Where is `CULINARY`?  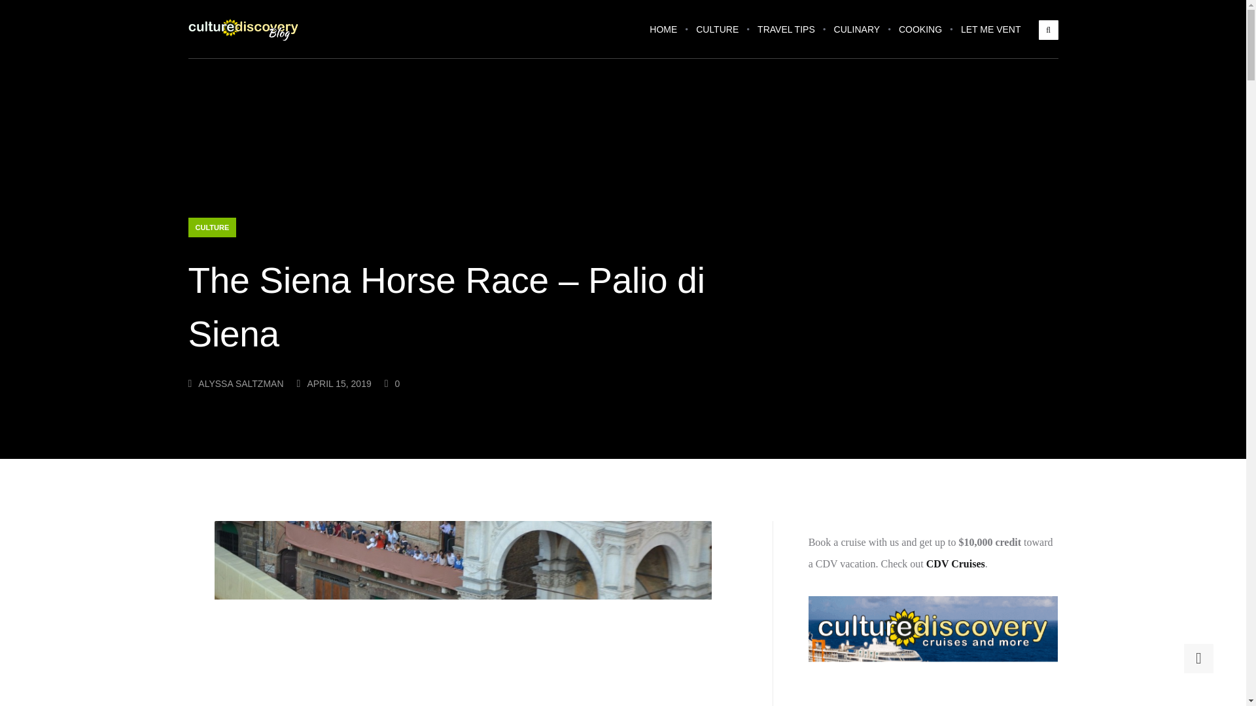 CULINARY is located at coordinates (857, 38).